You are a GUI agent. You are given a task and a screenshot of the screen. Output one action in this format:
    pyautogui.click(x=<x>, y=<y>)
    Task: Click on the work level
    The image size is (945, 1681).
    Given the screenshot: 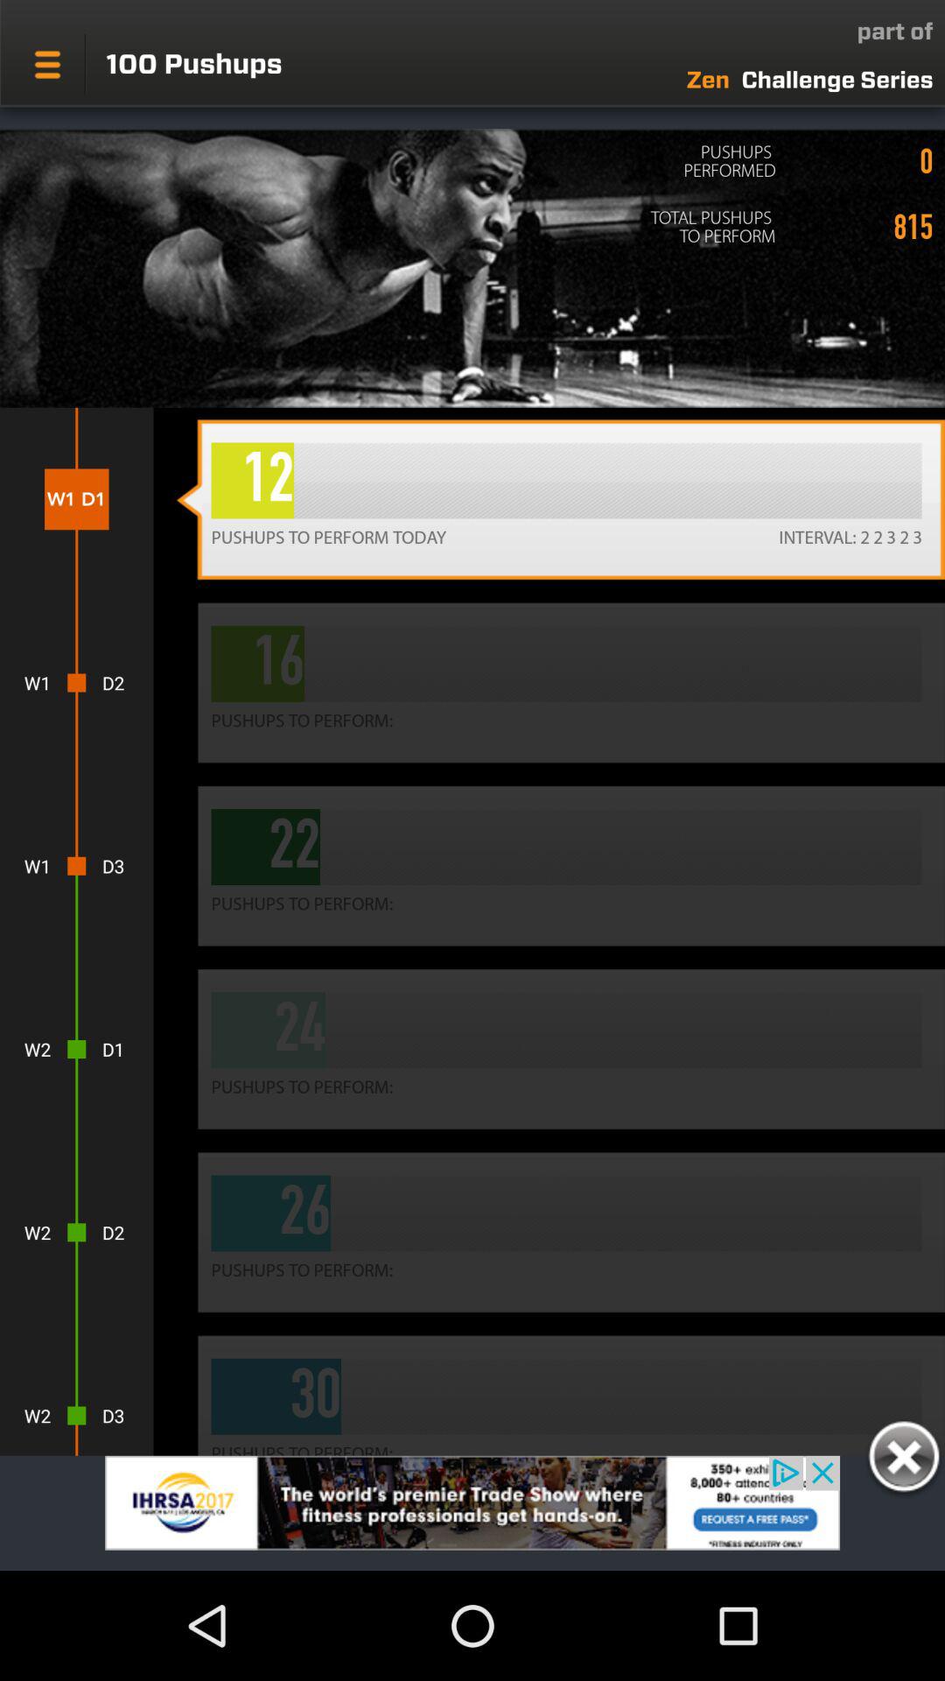 What is the action you would take?
    pyautogui.click(x=903, y=1459)
    